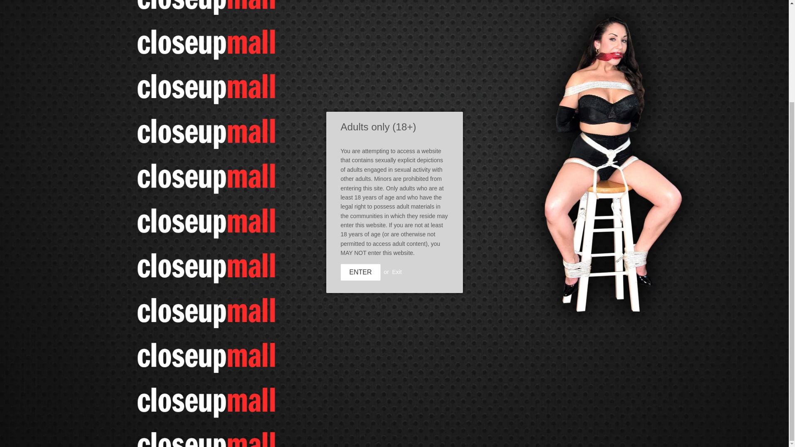 The image size is (795, 447). What do you see at coordinates (549, 433) in the screenshot?
I see `JCB` at bounding box center [549, 433].